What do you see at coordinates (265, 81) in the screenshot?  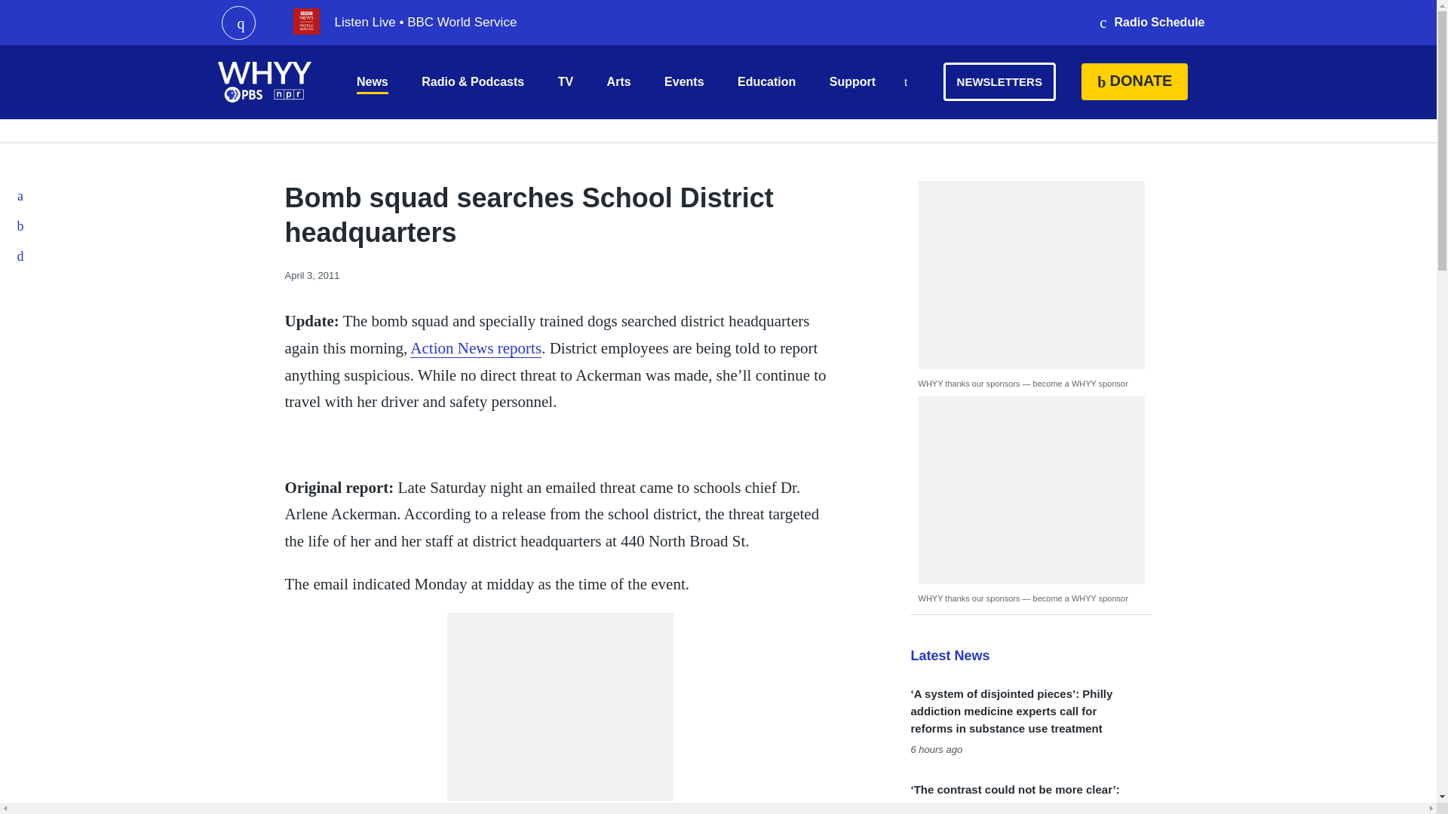 I see `WHYY` at bounding box center [265, 81].